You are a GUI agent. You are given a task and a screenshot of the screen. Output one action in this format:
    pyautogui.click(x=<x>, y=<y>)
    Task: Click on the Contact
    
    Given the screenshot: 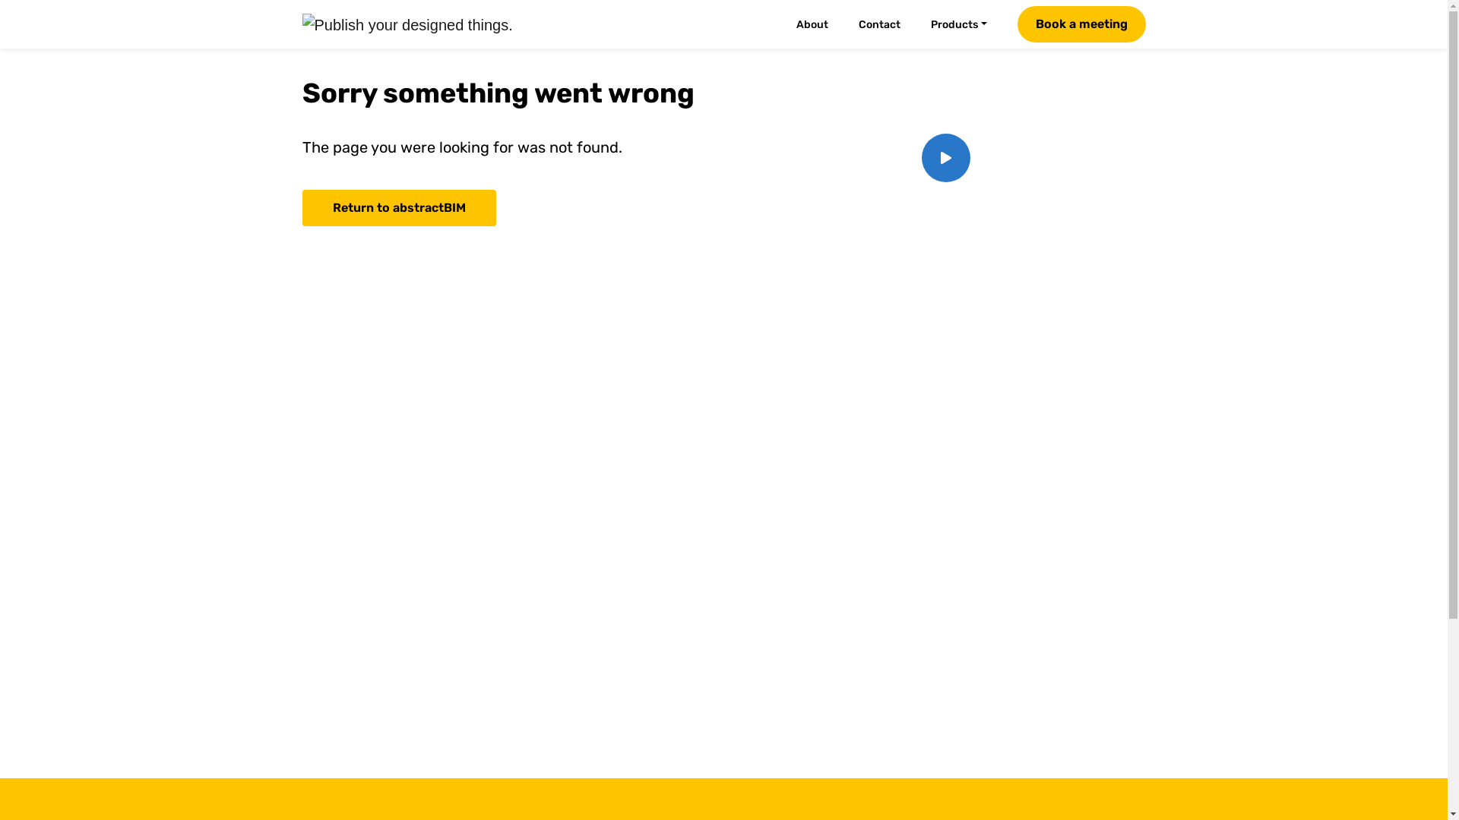 What is the action you would take?
    pyautogui.click(x=889, y=24)
    